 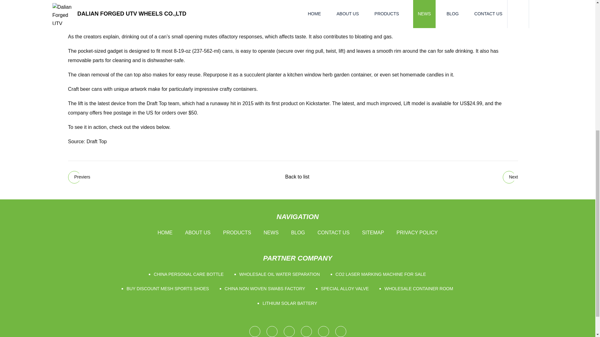 What do you see at coordinates (382, 274) in the screenshot?
I see `CO2 LASER MARKING MACHINE FOR SALE` at bounding box center [382, 274].